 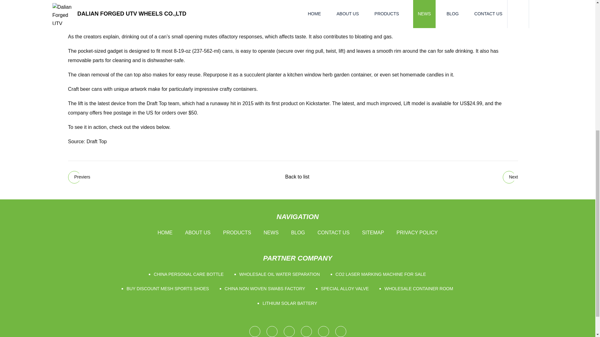 What do you see at coordinates (382, 274) in the screenshot?
I see `CO2 LASER MARKING MACHINE FOR SALE` at bounding box center [382, 274].